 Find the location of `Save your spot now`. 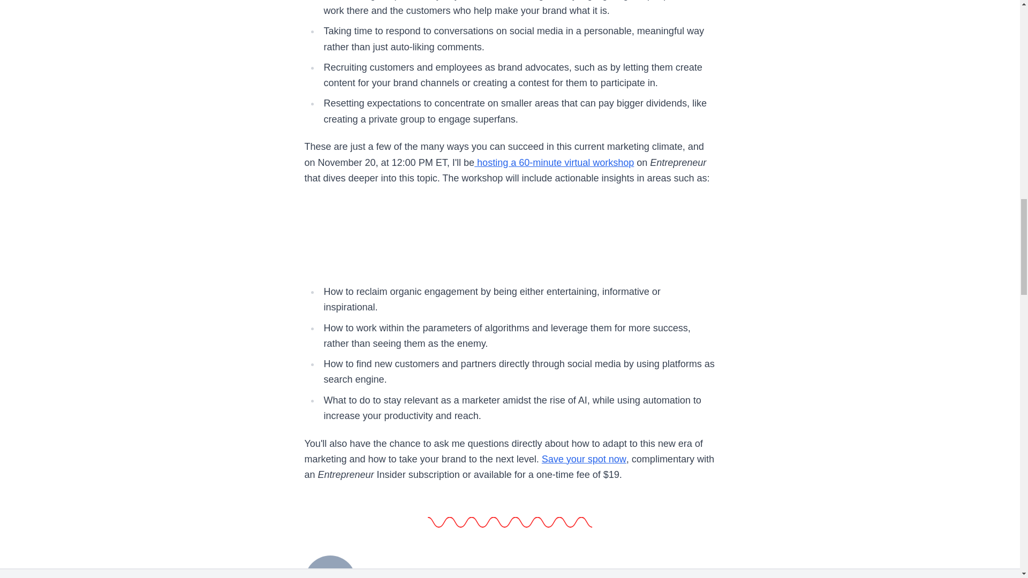

Save your spot now is located at coordinates (584, 459).